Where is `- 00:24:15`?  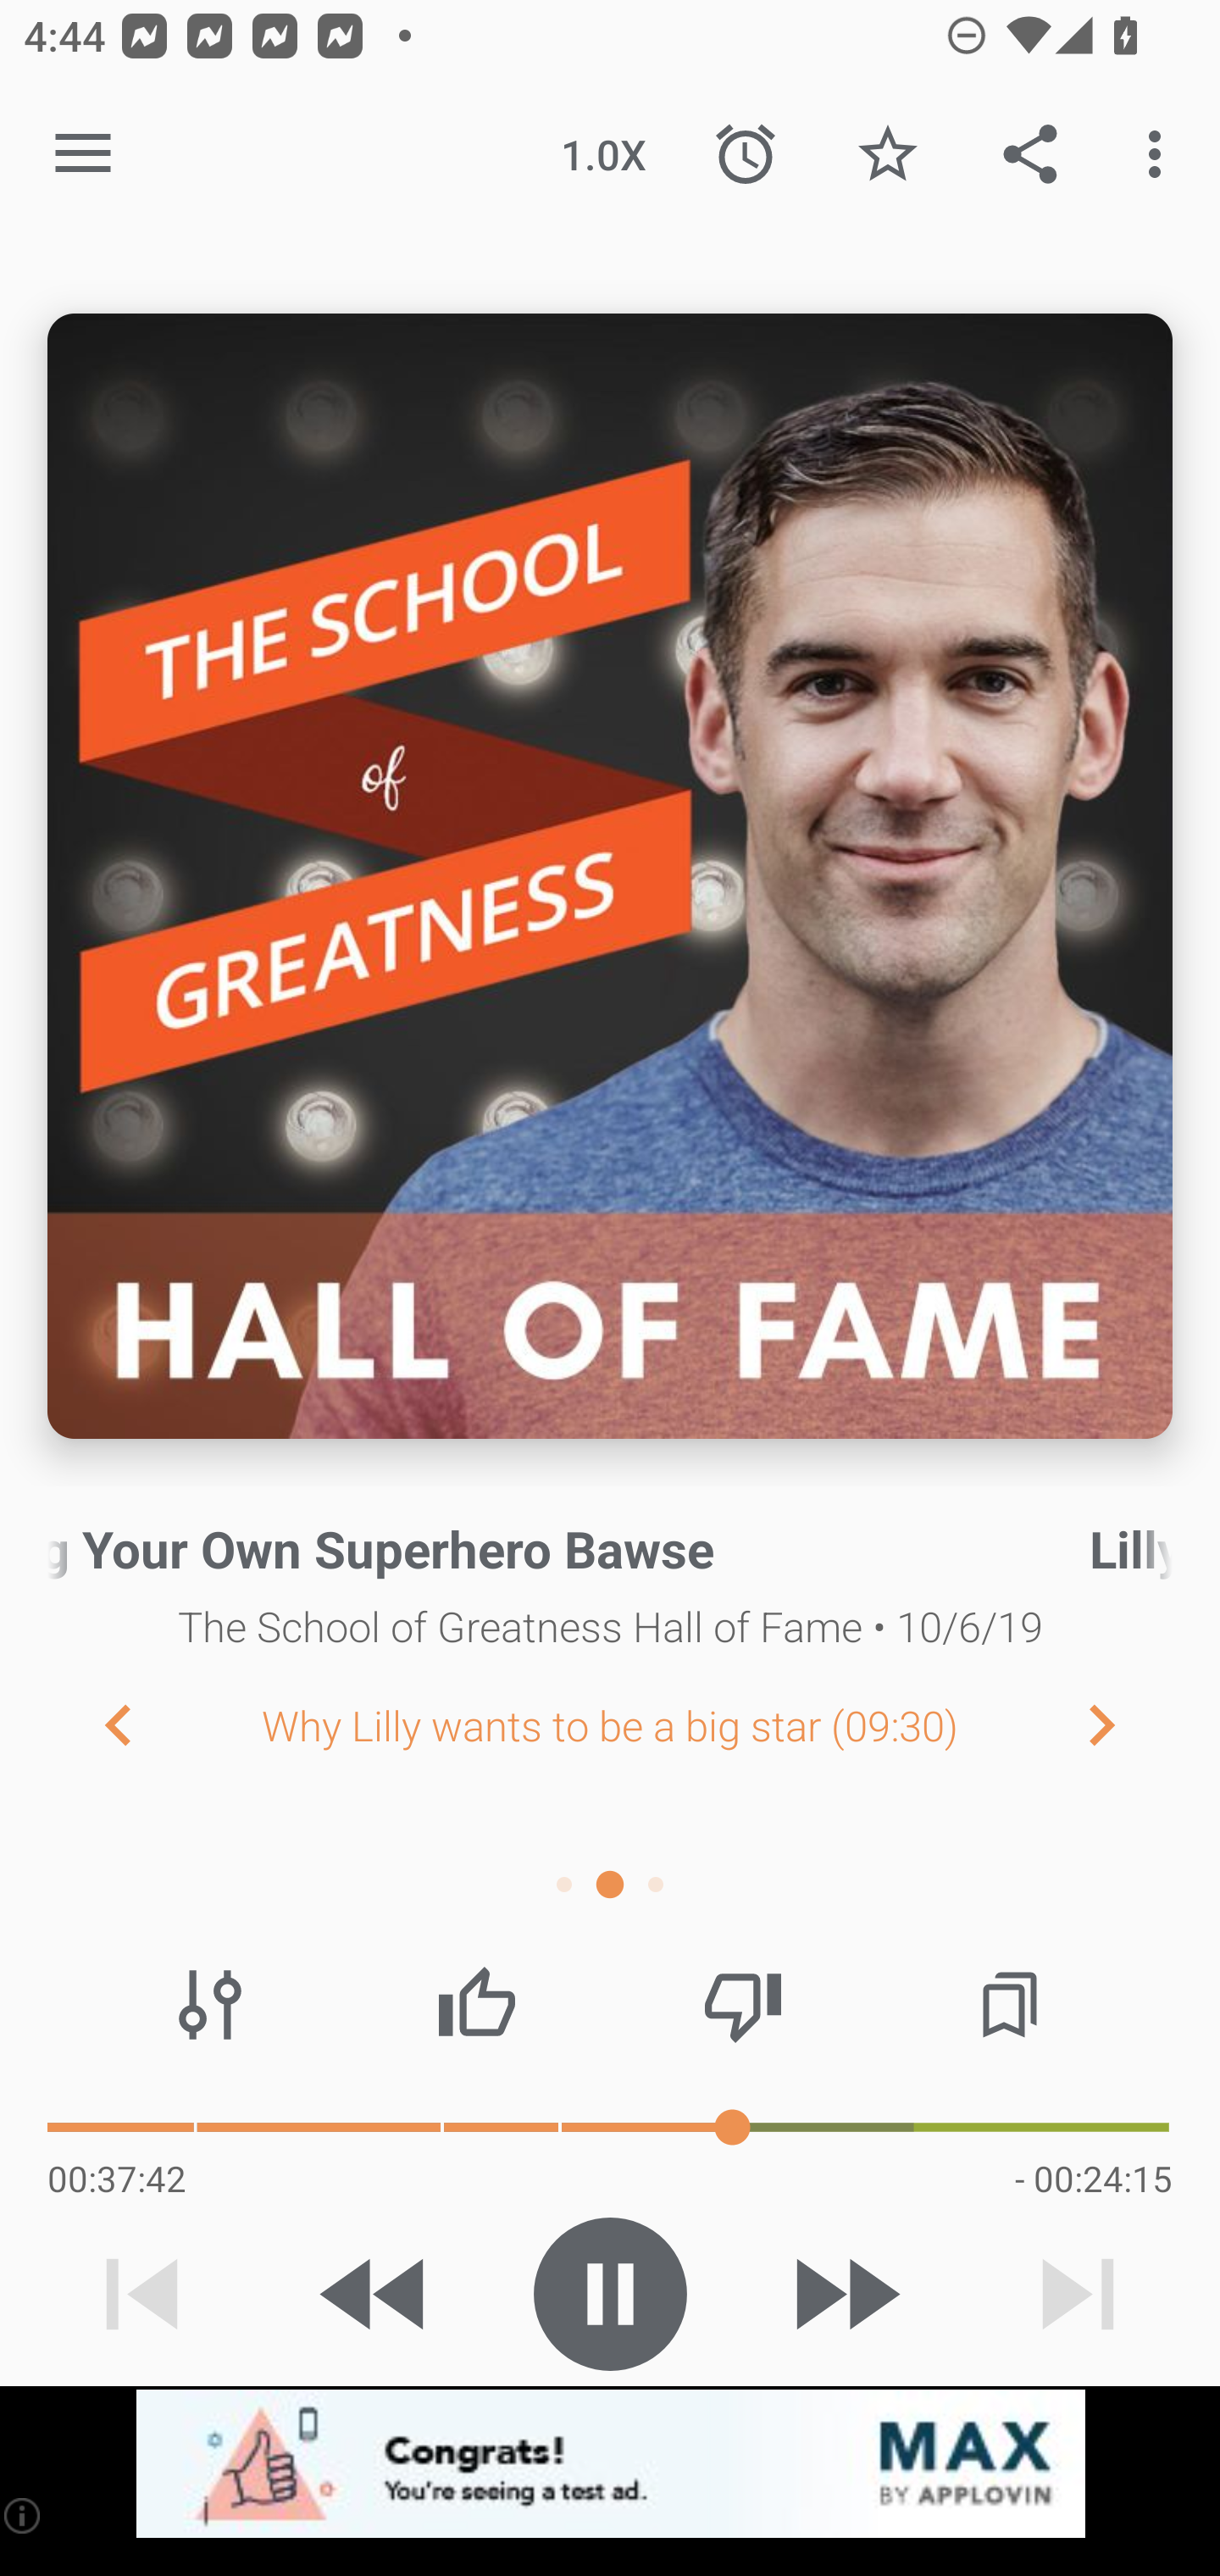 - 00:24:15 is located at coordinates (1093, 2178).